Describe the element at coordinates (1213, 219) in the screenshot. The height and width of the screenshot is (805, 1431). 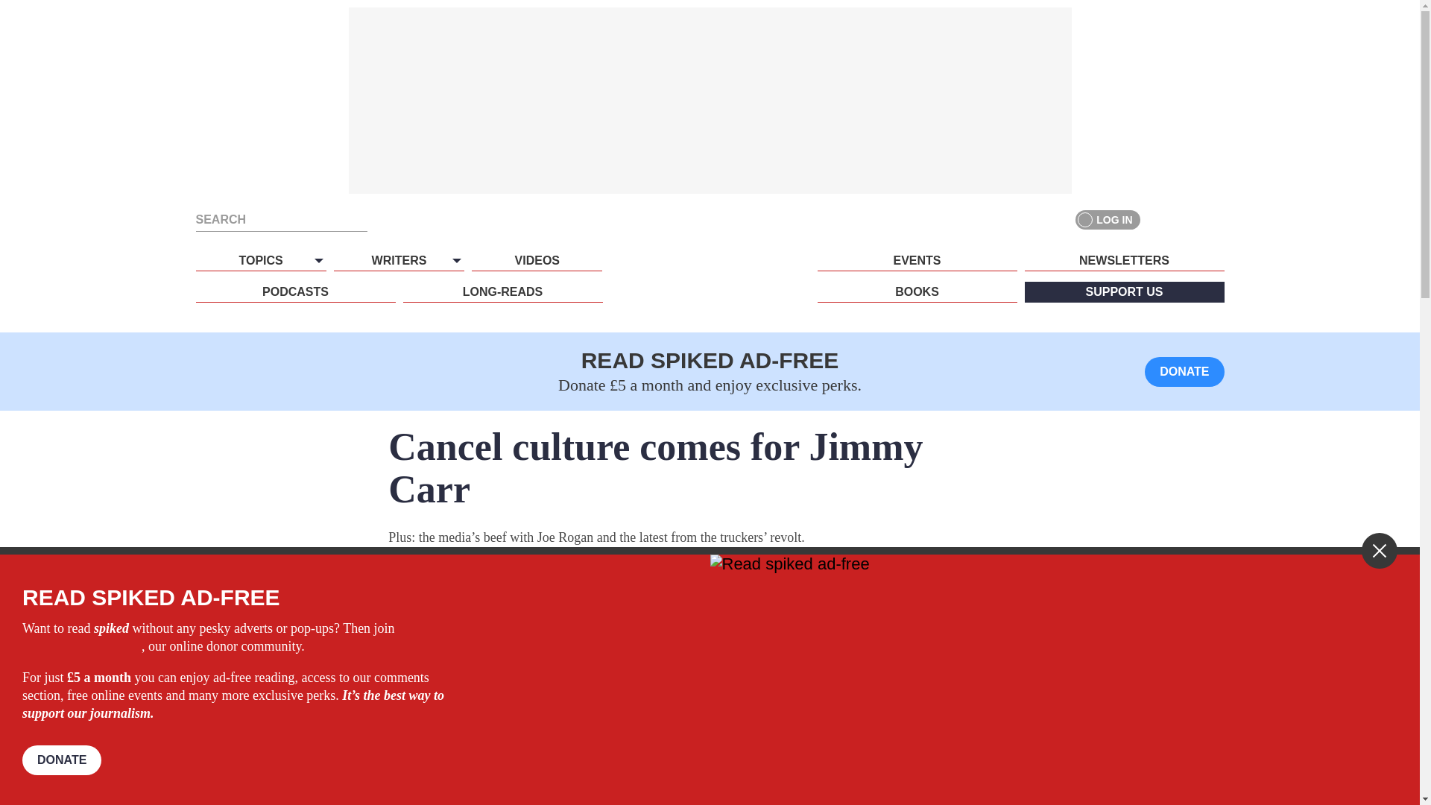
I see `YouTube` at that location.